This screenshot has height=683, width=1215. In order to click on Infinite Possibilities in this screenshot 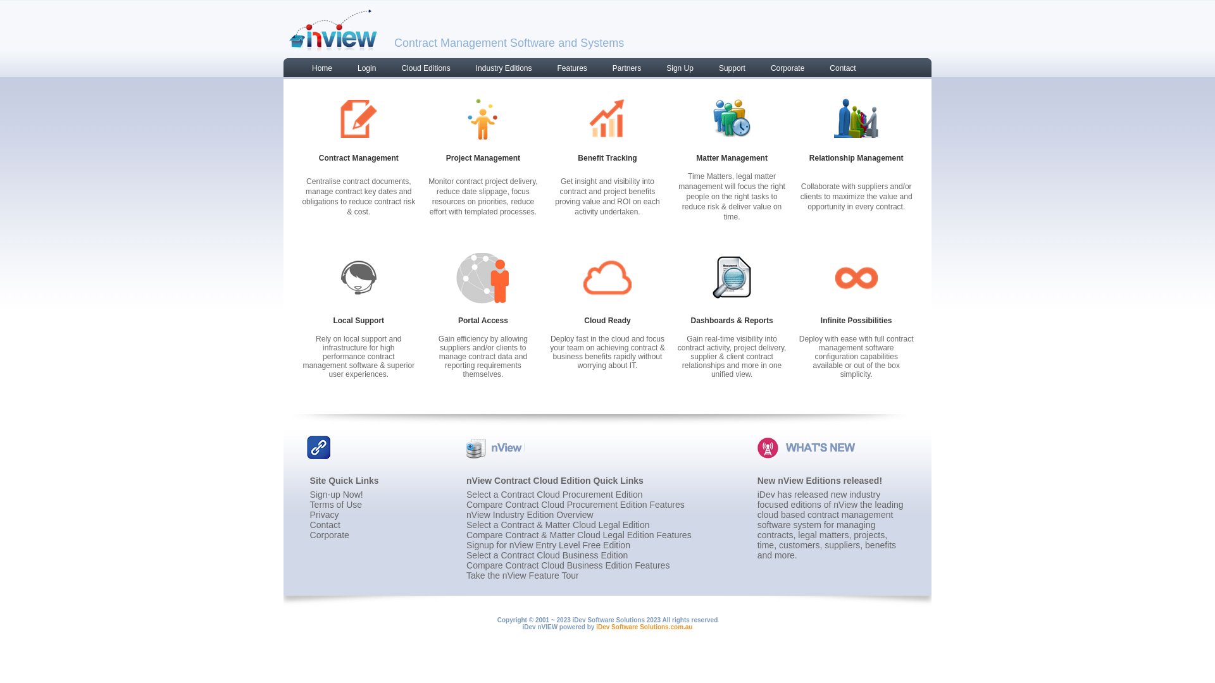, I will do `click(857, 321)`.